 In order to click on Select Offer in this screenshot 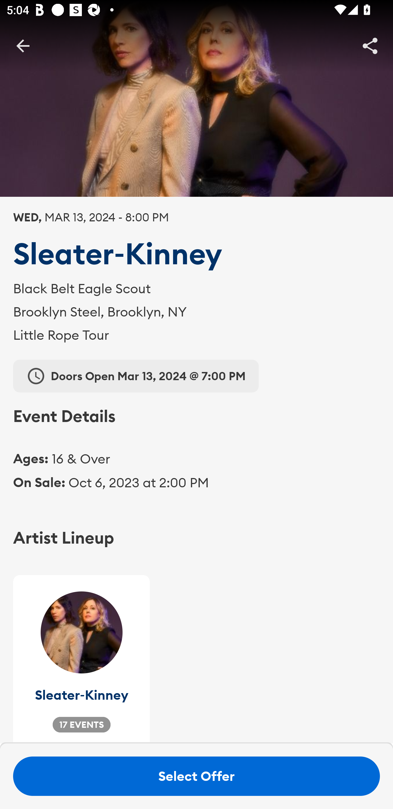, I will do `click(196, 776)`.